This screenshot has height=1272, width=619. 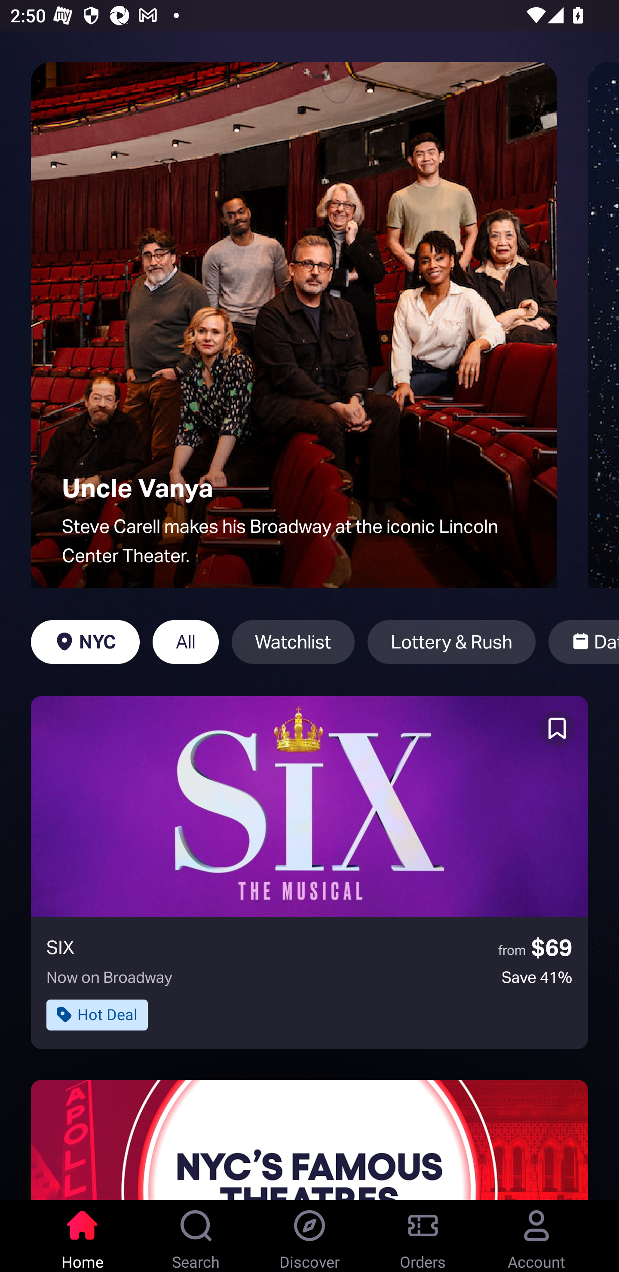 What do you see at coordinates (309, 872) in the screenshot?
I see `SIX from $69 Now on Broadway Save 41% Hot Deal` at bounding box center [309, 872].